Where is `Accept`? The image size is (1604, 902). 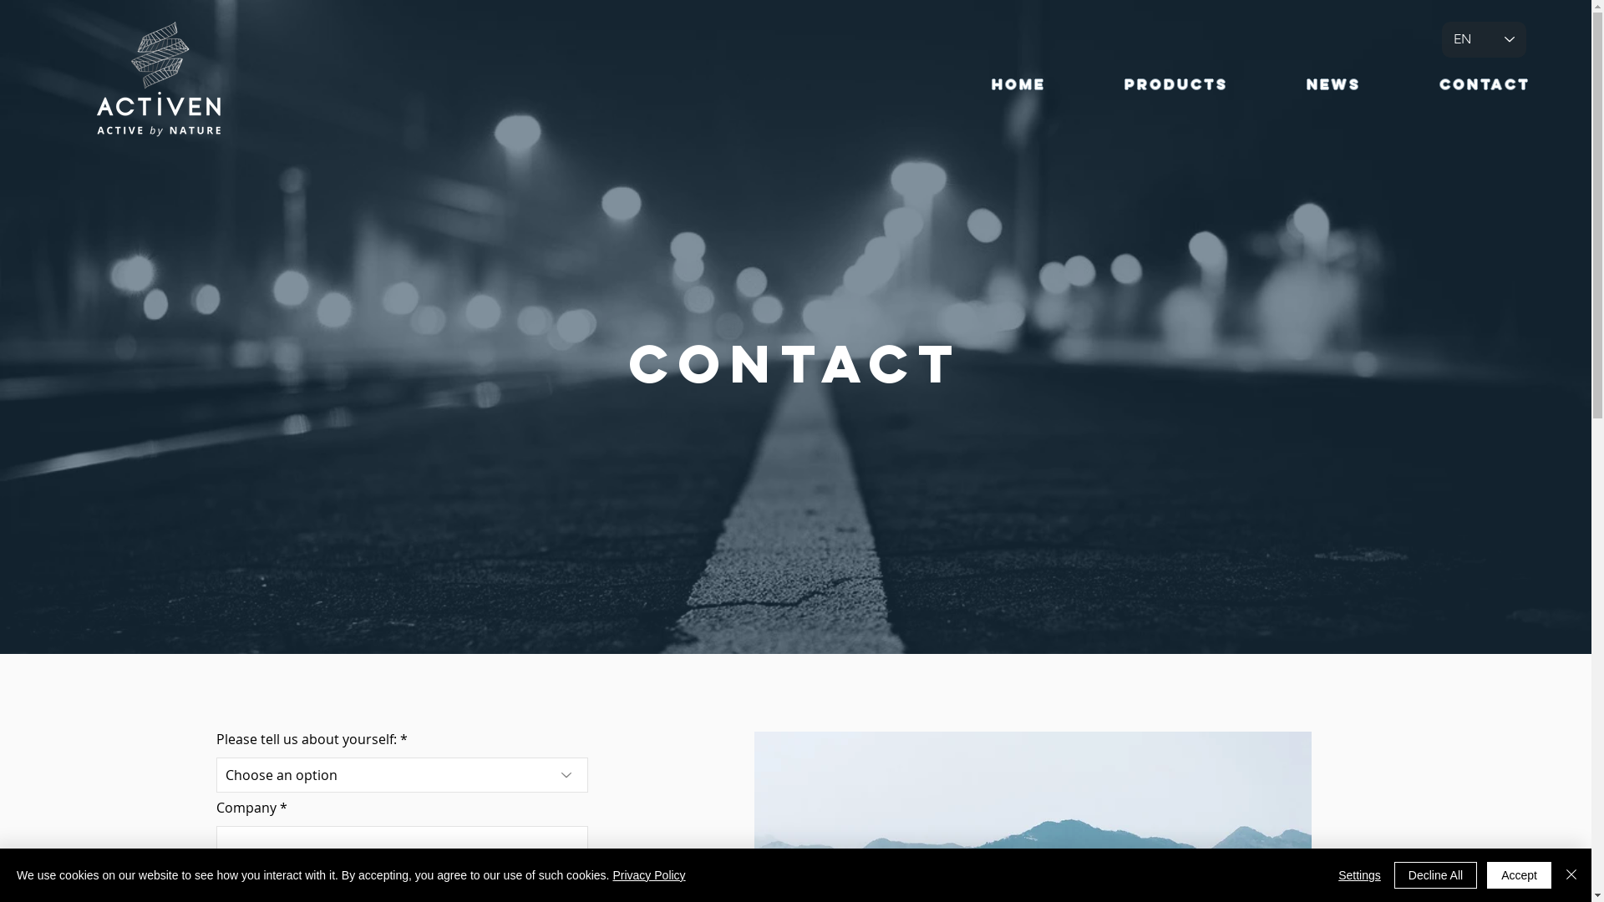 Accept is located at coordinates (1519, 875).